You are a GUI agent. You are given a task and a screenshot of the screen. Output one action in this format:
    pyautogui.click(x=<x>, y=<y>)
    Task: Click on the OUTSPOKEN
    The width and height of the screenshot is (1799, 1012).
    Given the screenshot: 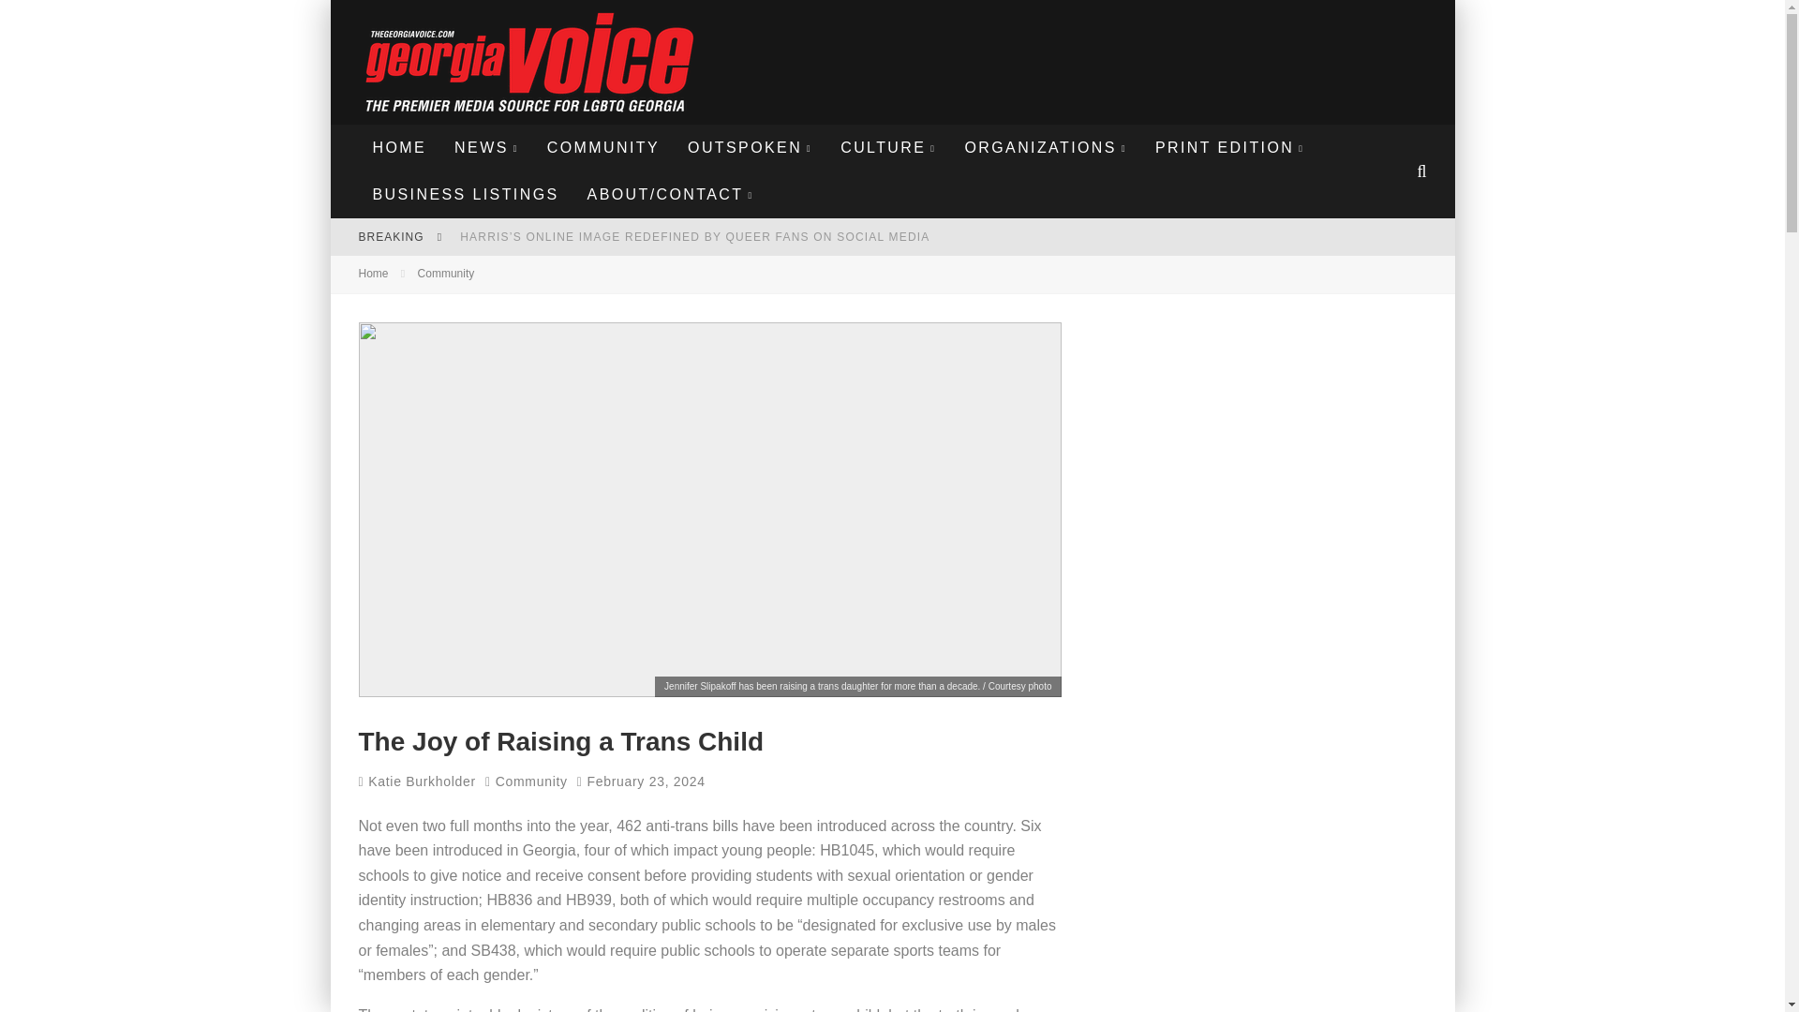 What is the action you would take?
    pyautogui.click(x=750, y=147)
    